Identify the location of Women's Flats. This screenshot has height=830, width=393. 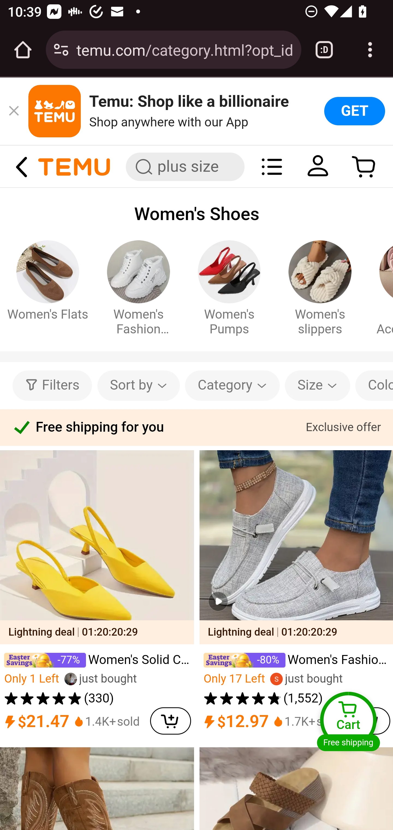
(47, 313).